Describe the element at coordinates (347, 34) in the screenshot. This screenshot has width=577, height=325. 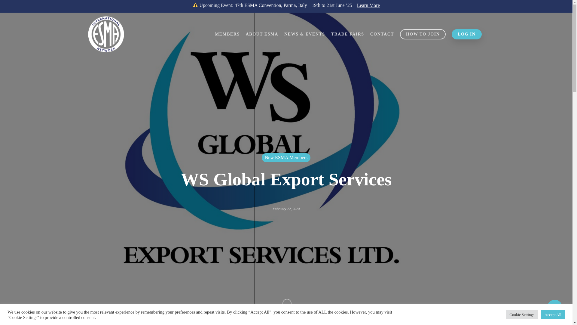
I see `TRADE FAIRS` at that location.